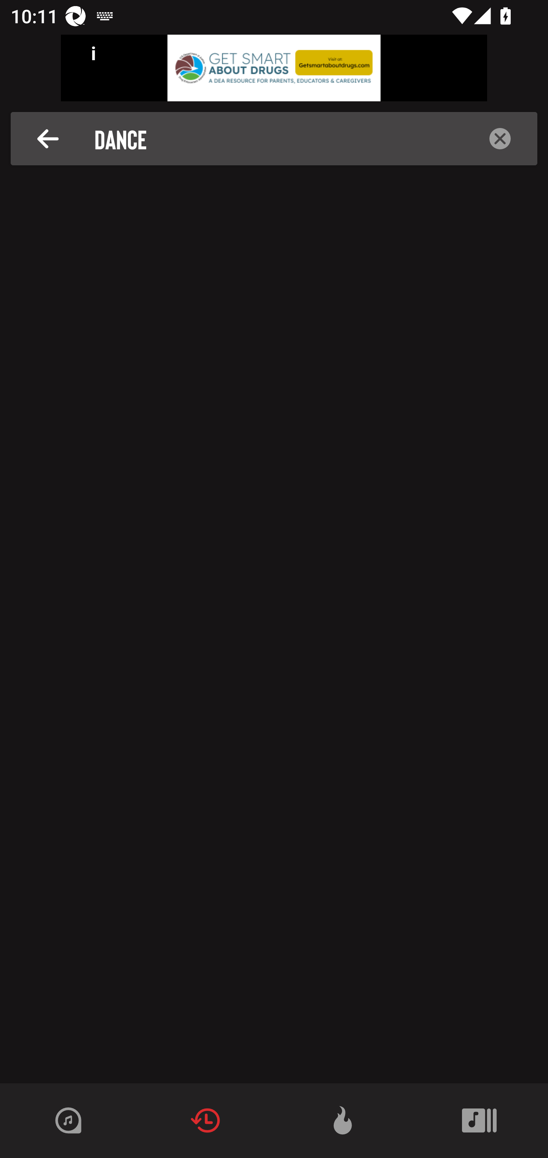 Image resolution: width=548 pixels, height=1158 pixels. Describe the element at coordinates (278, 139) in the screenshot. I see `Dance` at that location.